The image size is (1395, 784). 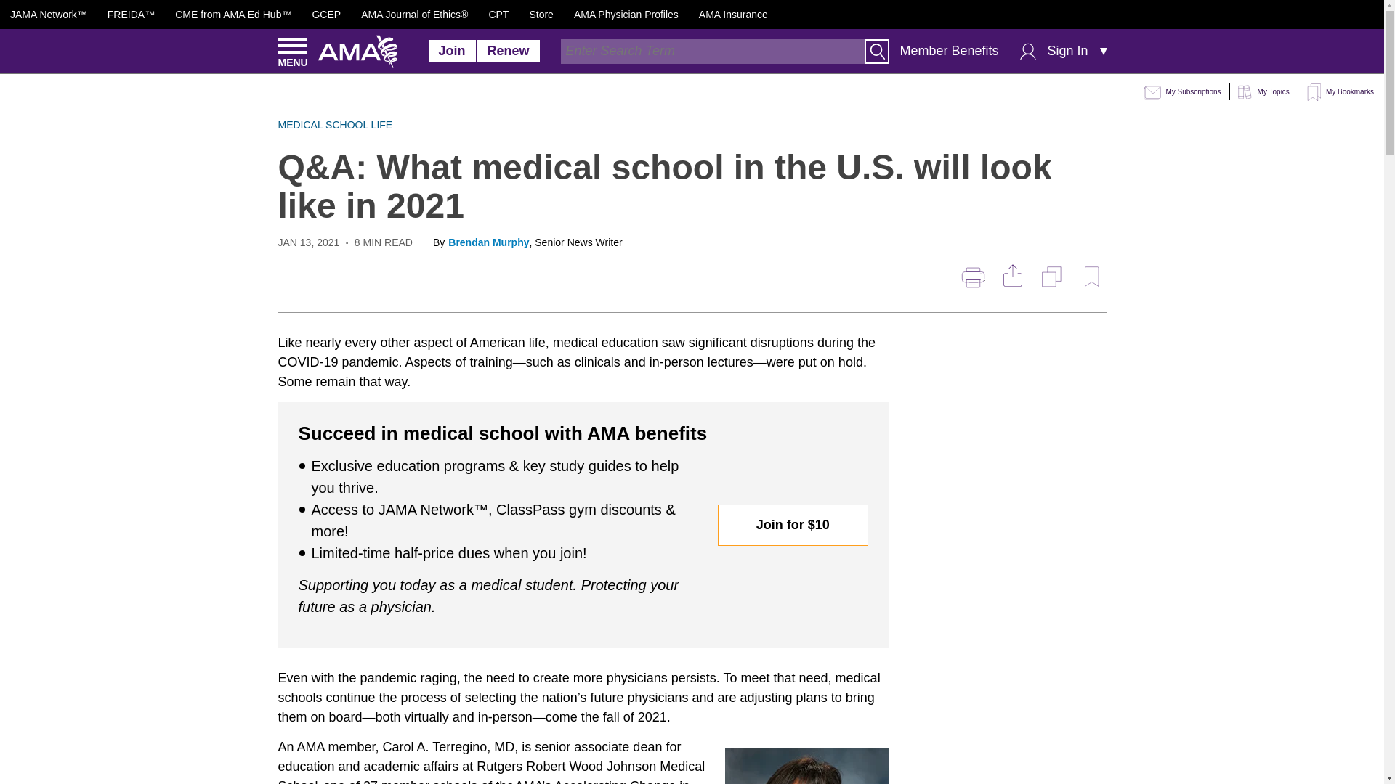 What do you see at coordinates (972, 277) in the screenshot?
I see `Print Page` at bounding box center [972, 277].